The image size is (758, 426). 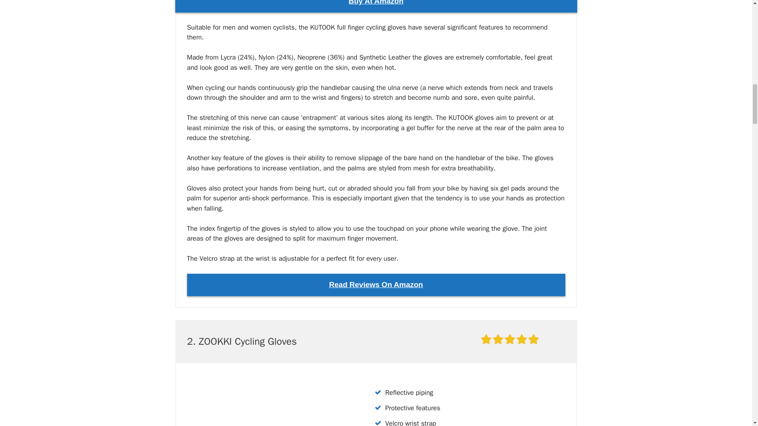 What do you see at coordinates (376, 6) in the screenshot?
I see `Buy At Amazon` at bounding box center [376, 6].